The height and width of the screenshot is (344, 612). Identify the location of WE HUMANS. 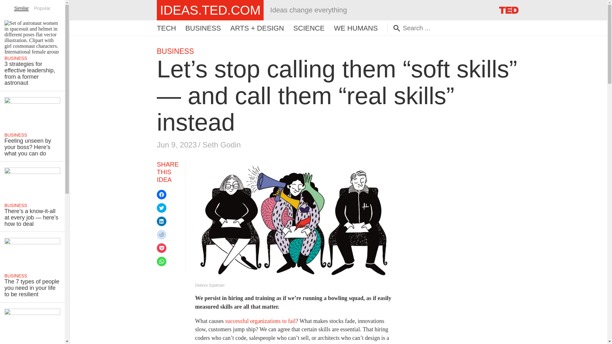
(356, 28).